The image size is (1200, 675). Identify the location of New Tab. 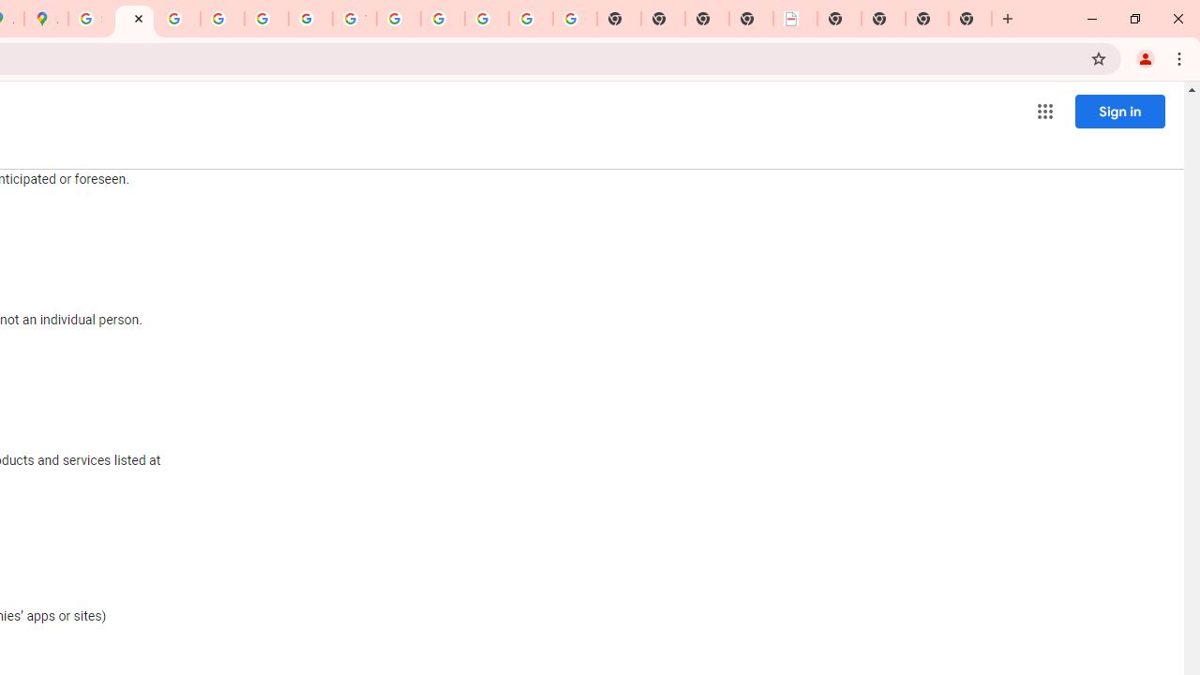
(927, 19).